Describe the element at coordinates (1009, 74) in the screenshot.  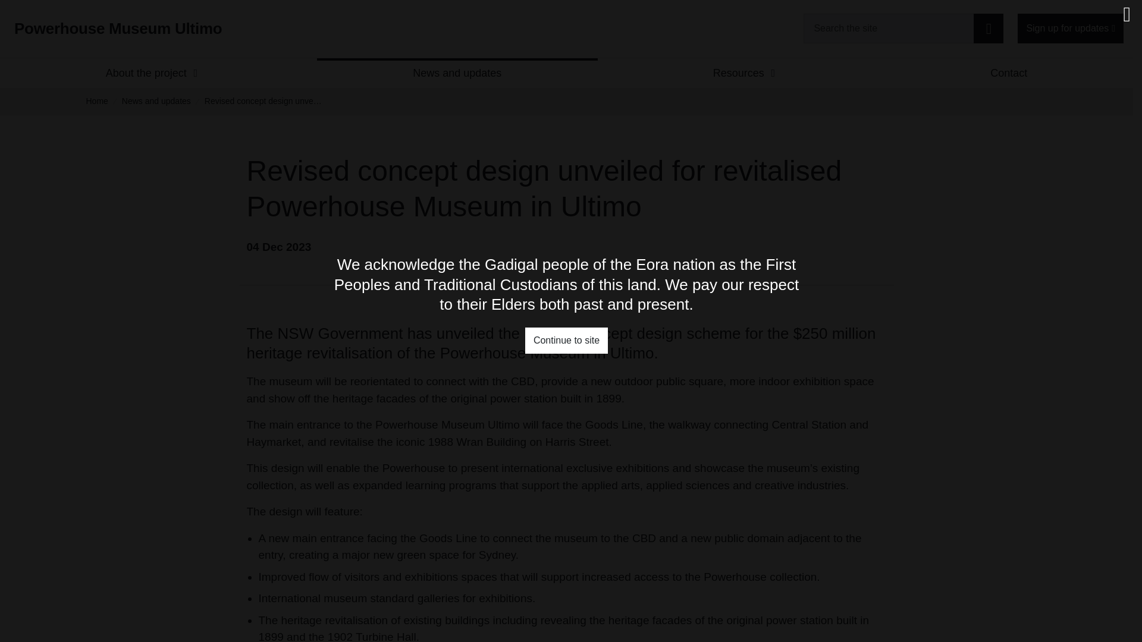
I see `Contact` at that location.